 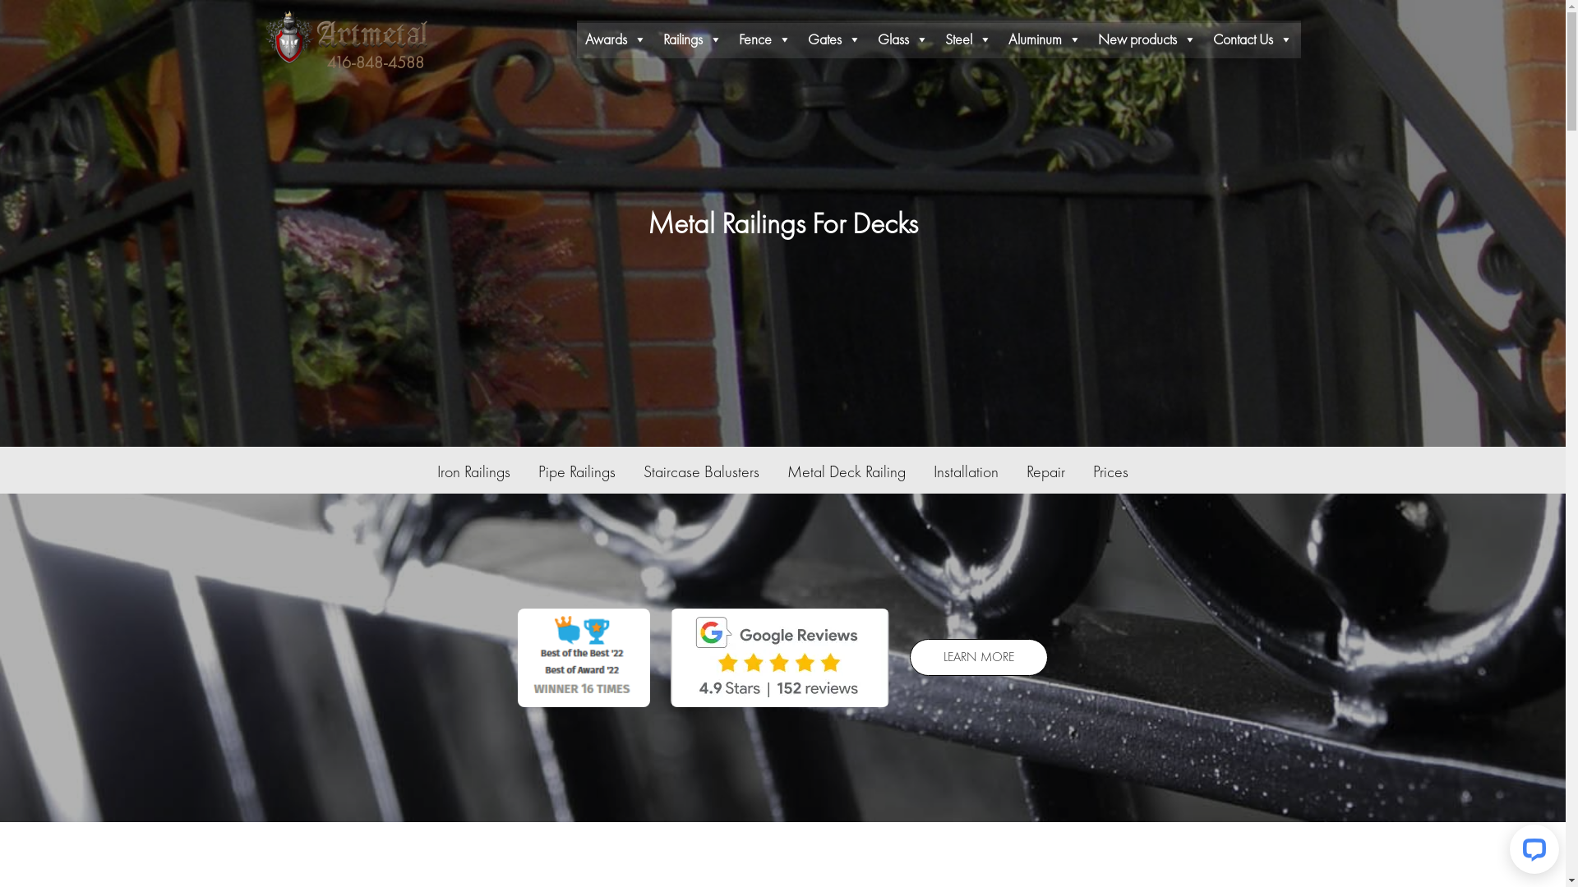 What do you see at coordinates (1147, 39) in the screenshot?
I see `New products` at bounding box center [1147, 39].